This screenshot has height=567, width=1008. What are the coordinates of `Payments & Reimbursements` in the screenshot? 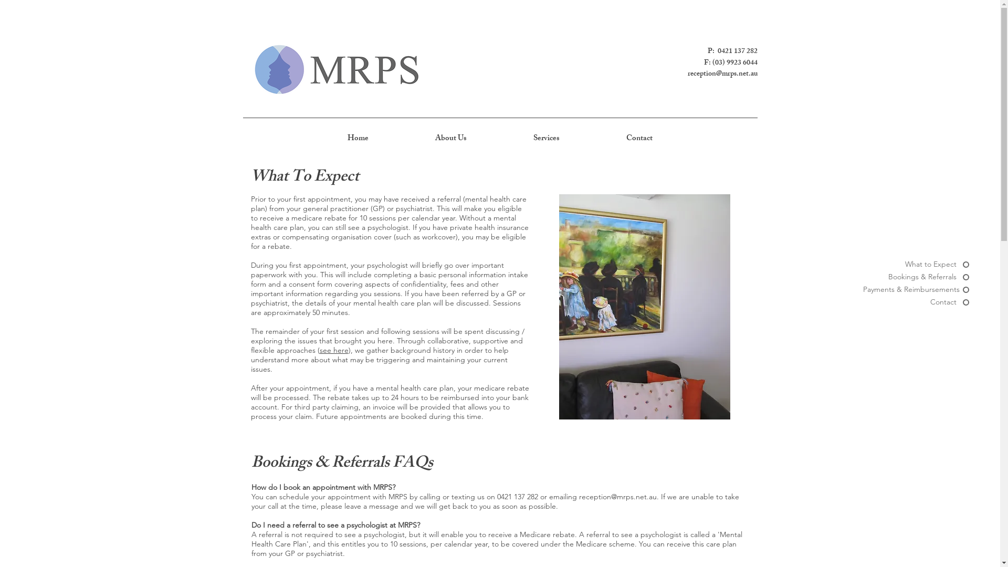 It's located at (916, 290).